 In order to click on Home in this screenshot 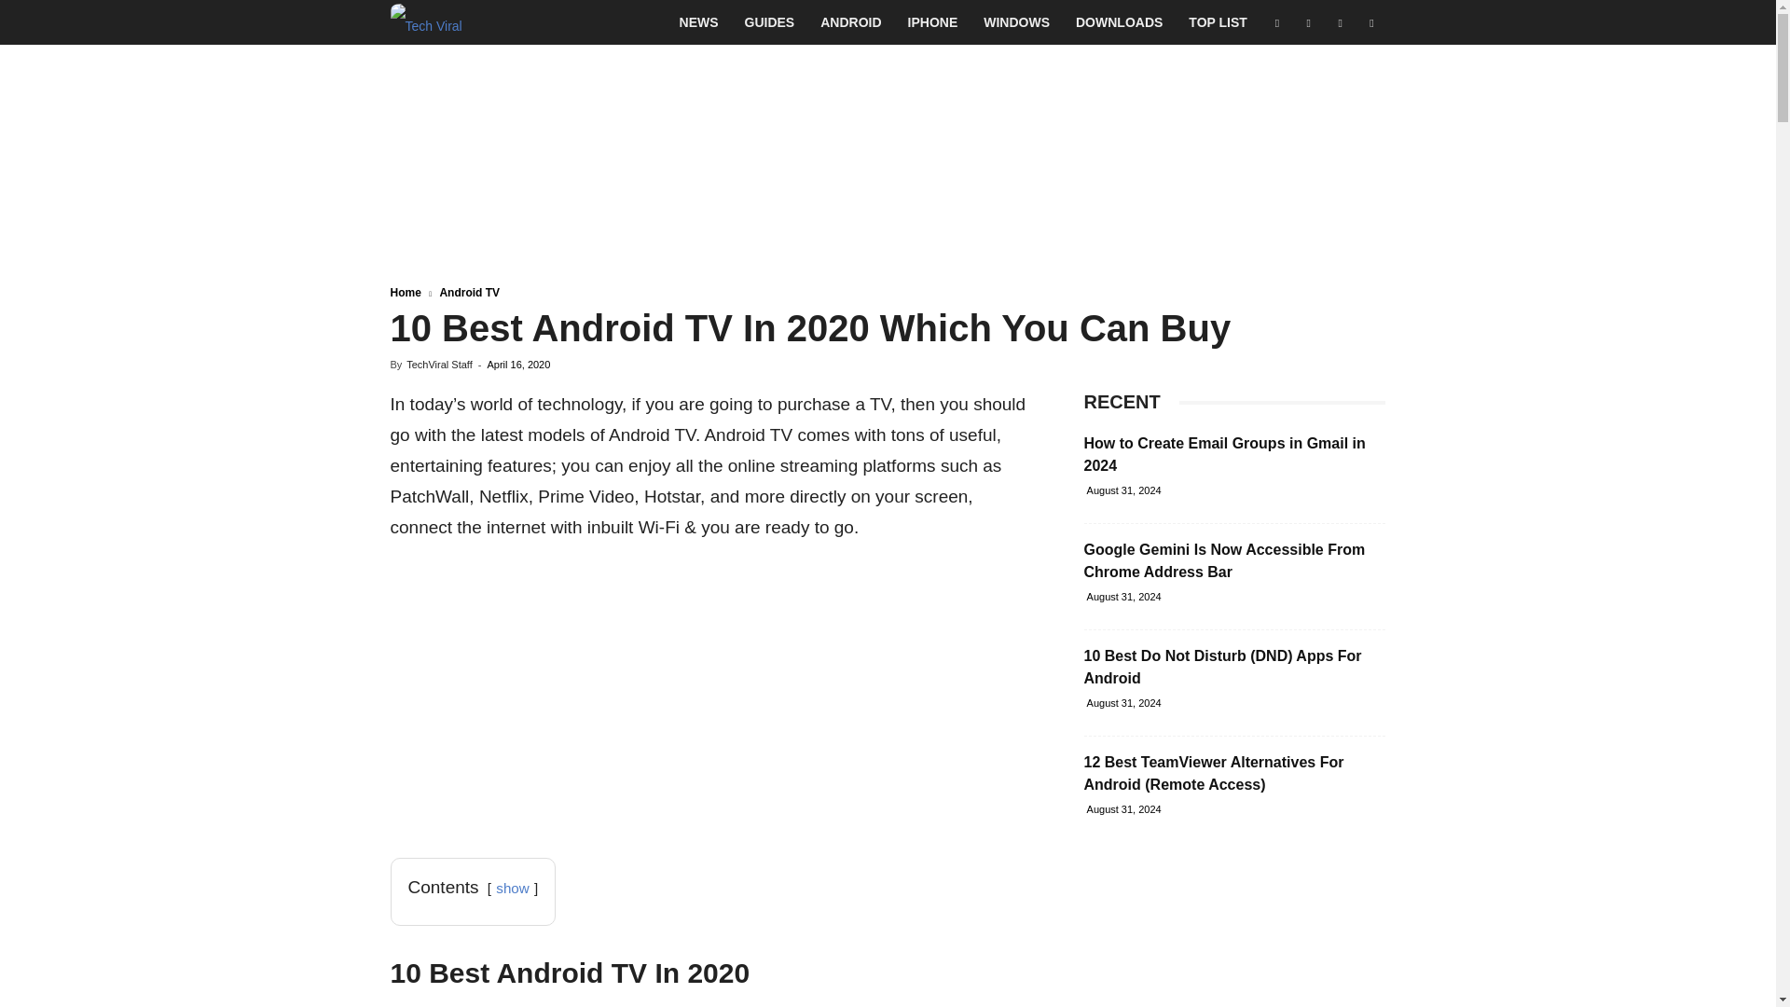, I will do `click(405, 292)`.